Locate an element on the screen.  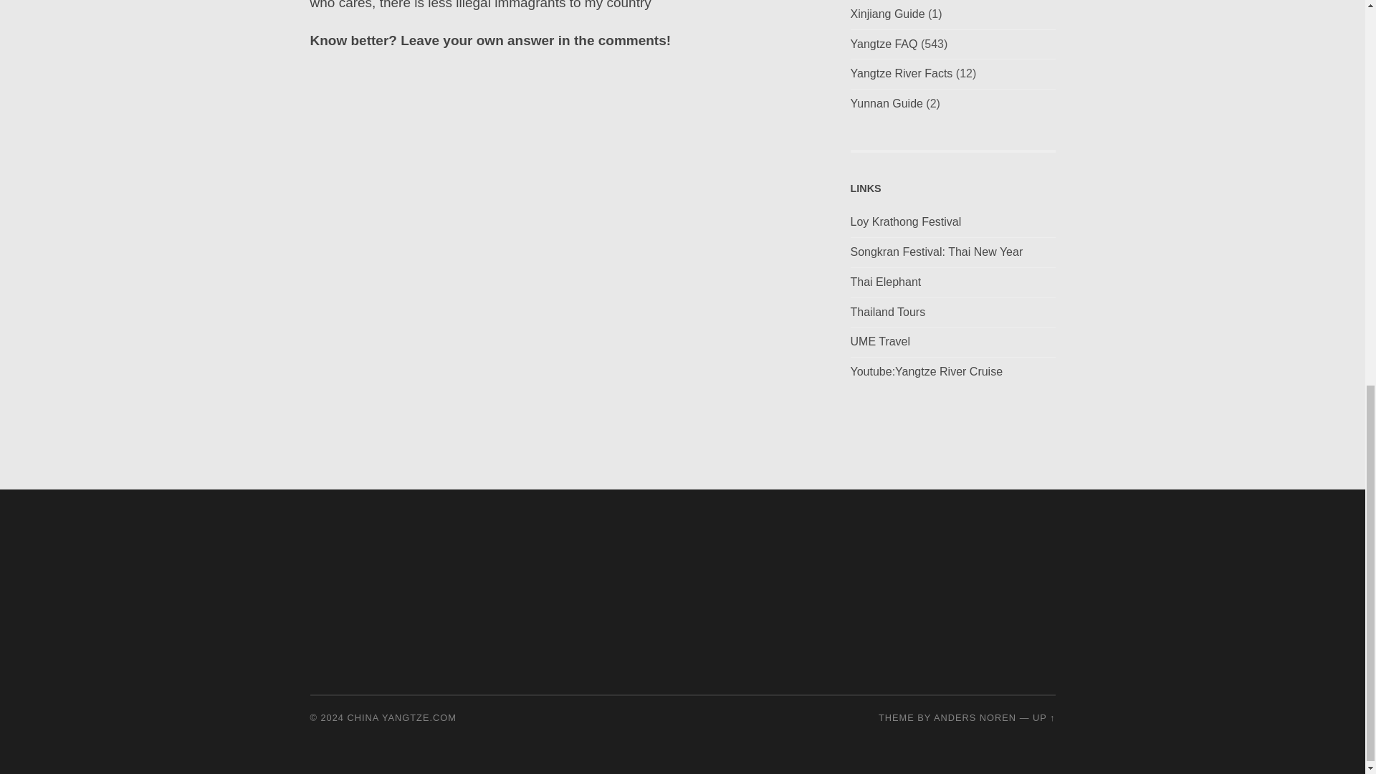
Youtube:Yangtze River Cruise is located at coordinates (926, 371).